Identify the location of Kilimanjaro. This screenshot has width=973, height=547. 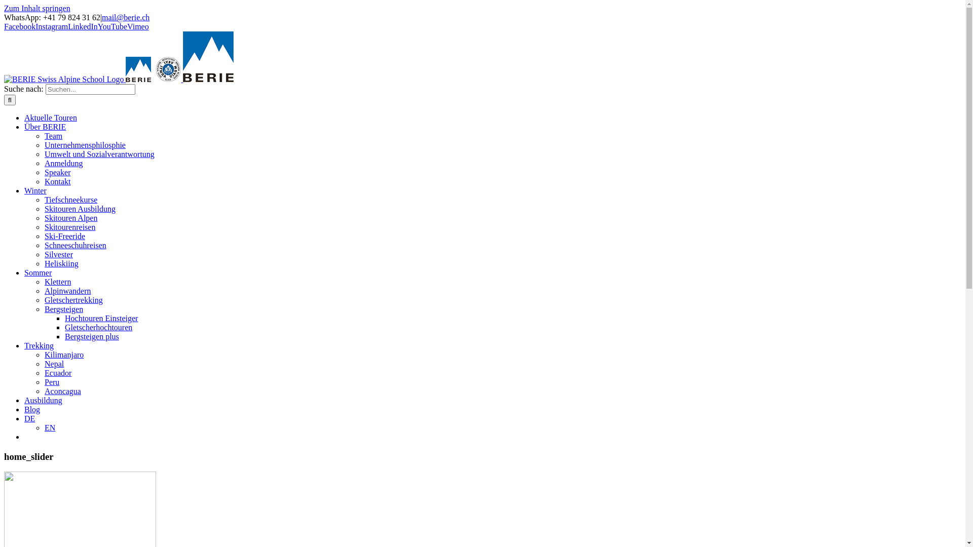
(64, 355).